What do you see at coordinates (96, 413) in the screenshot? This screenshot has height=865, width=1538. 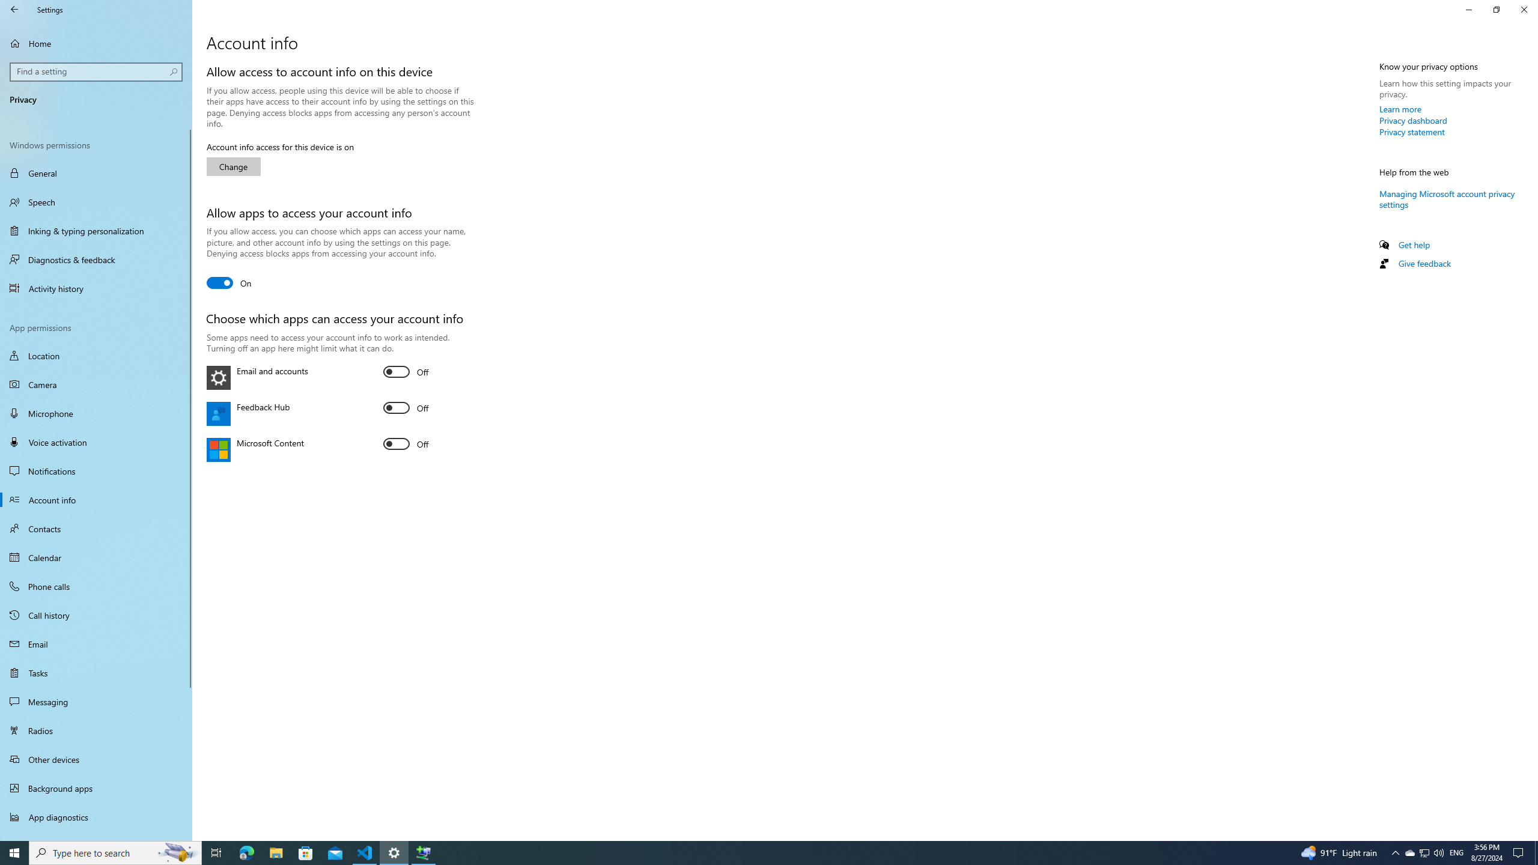 I see `Microphone` at bounding box center [96, 413].